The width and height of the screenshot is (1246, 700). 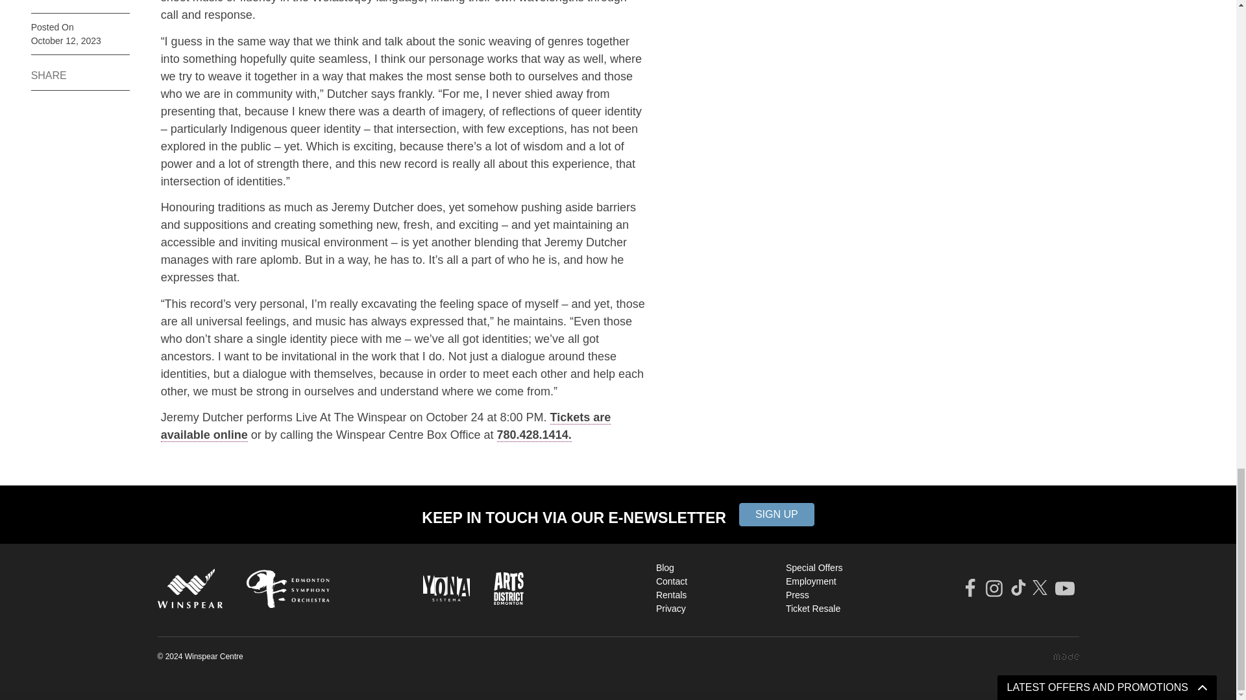 I want to click on Tickets are available online, so click(x=385, y=426).